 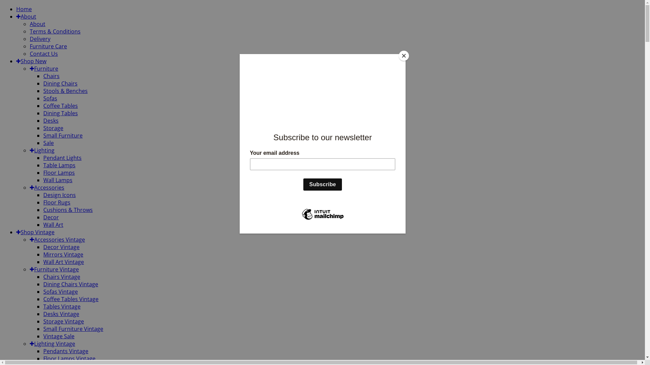 I want to click on Decor, so click(x=51, y=217).